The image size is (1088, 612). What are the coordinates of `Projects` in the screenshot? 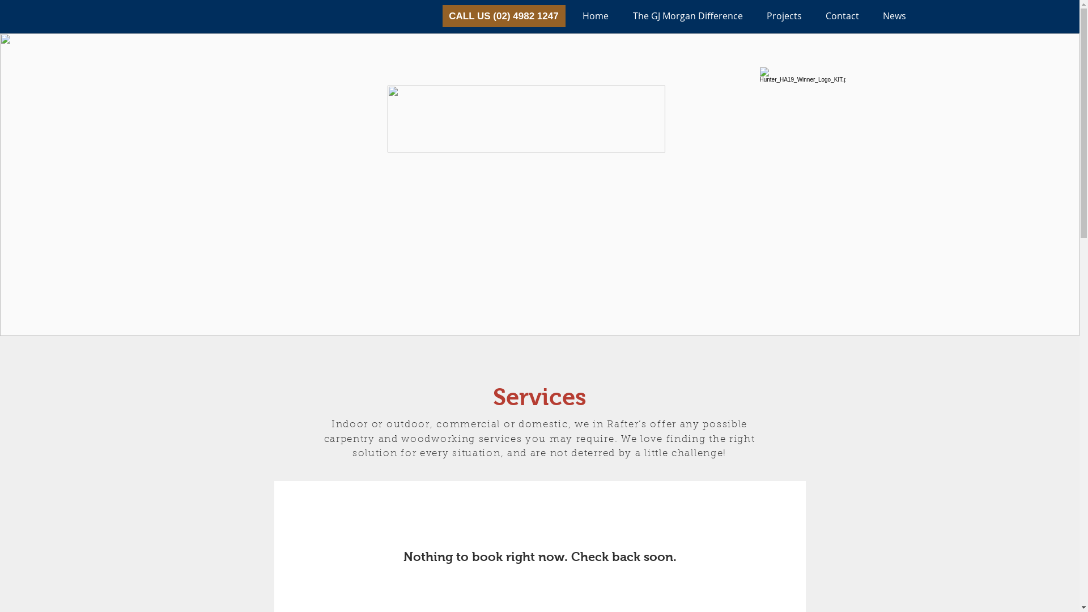 It's located at (784, 16).